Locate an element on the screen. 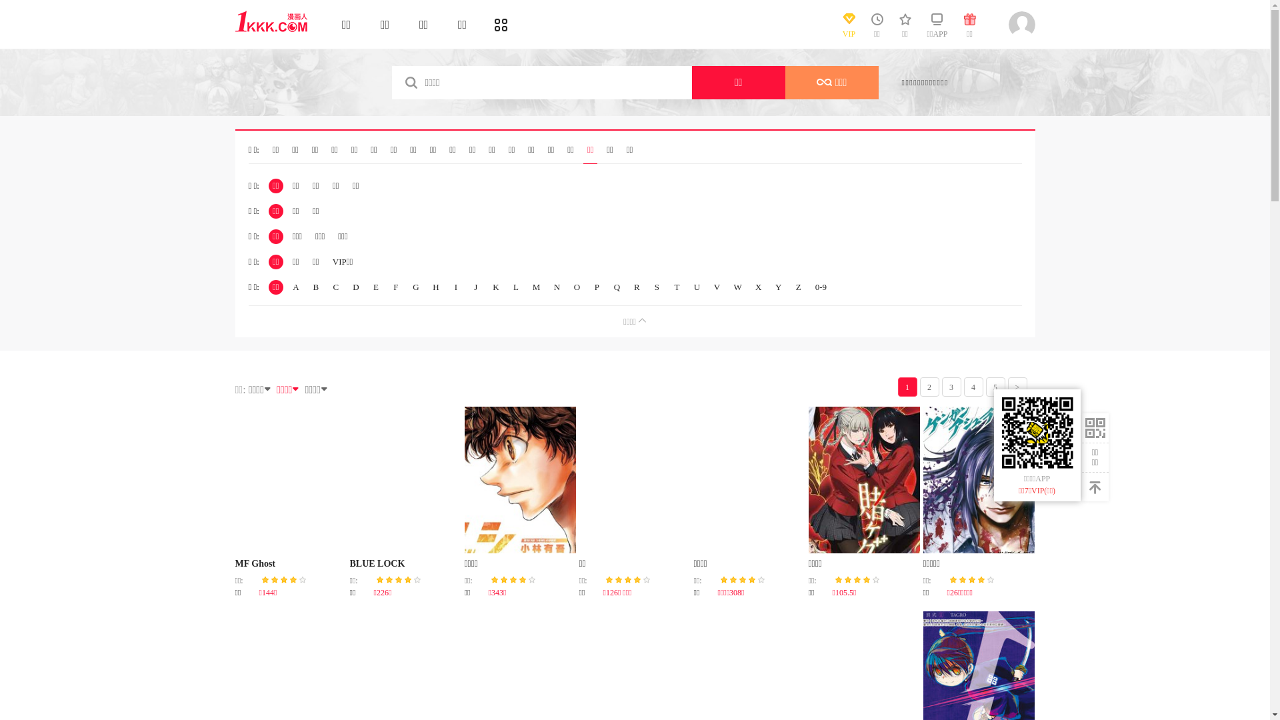  E is located at coordinates (376, 287).